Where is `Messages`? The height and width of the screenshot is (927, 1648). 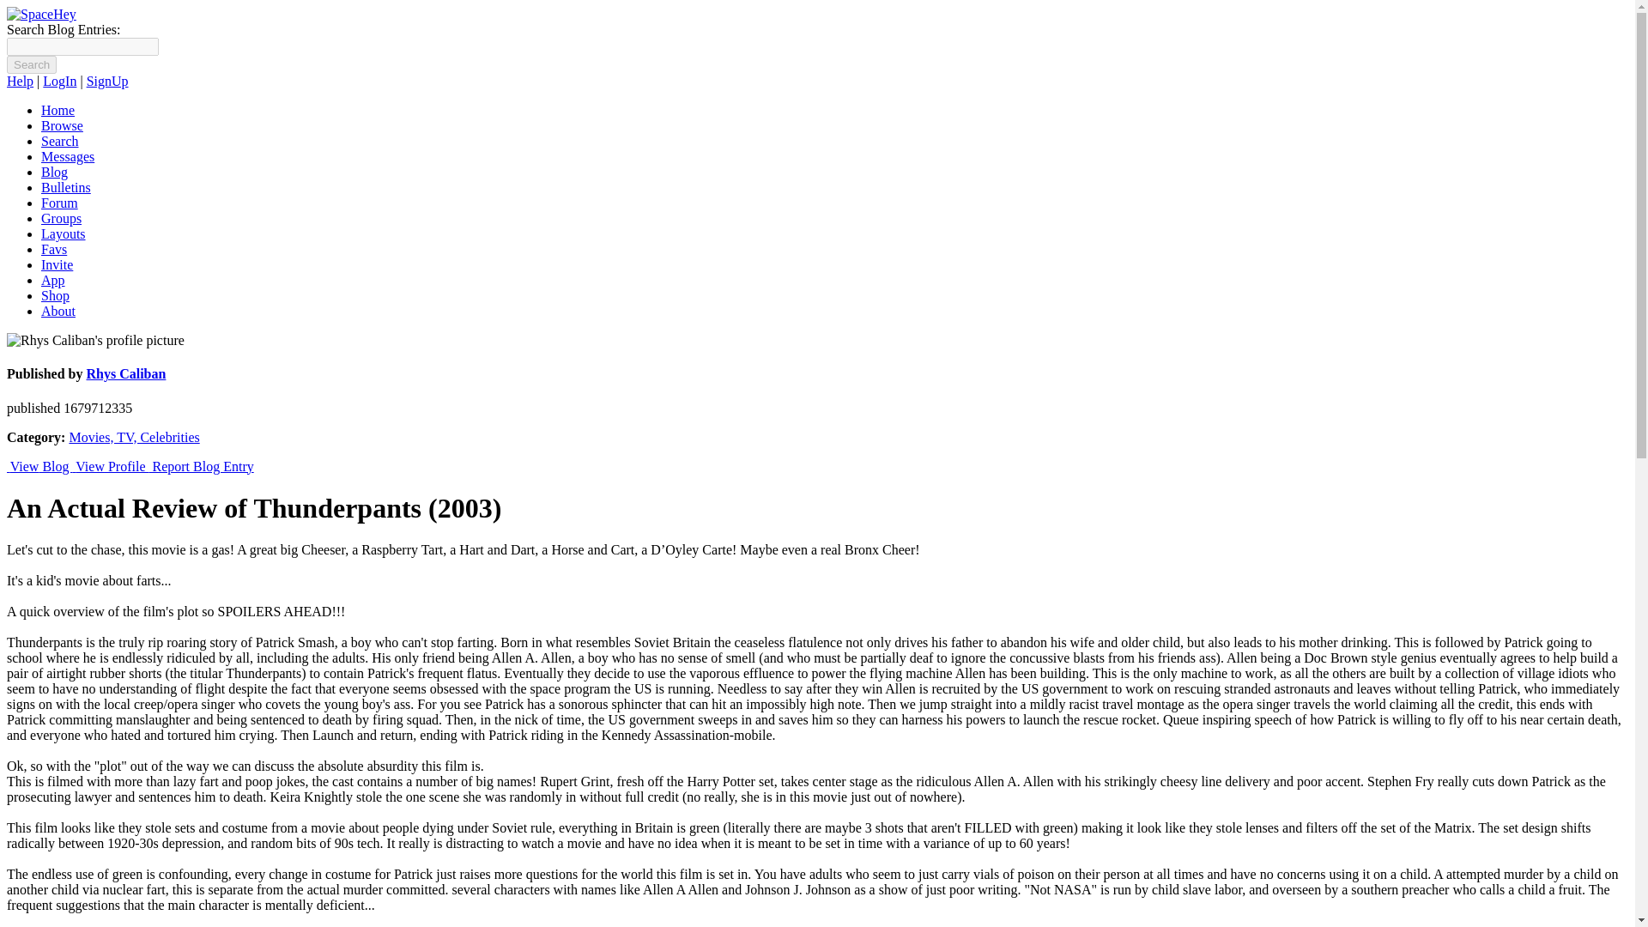
Messages is located at coordinates (67, 156).